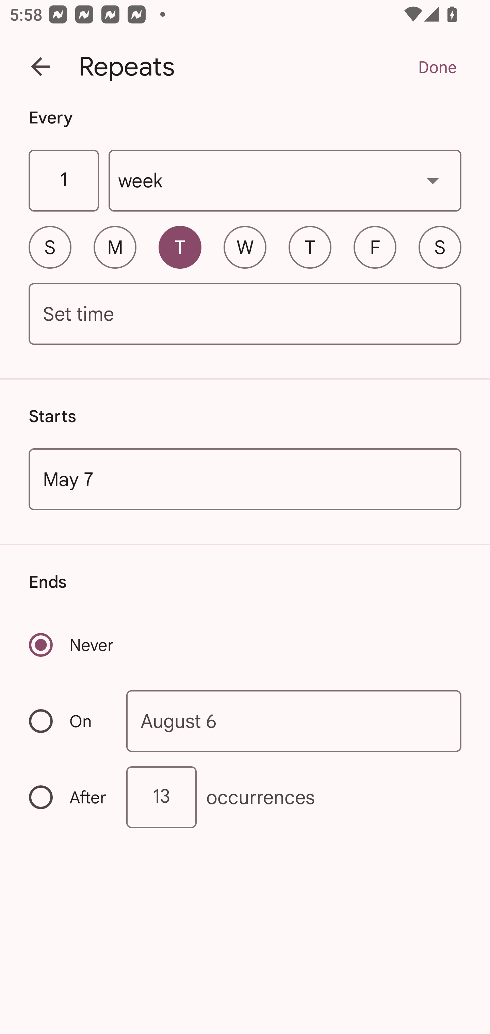 This screenshot has height=1034, width=490. Describe the element at coordinates (40, 67) in the screenshot. I see `Back` at that location.